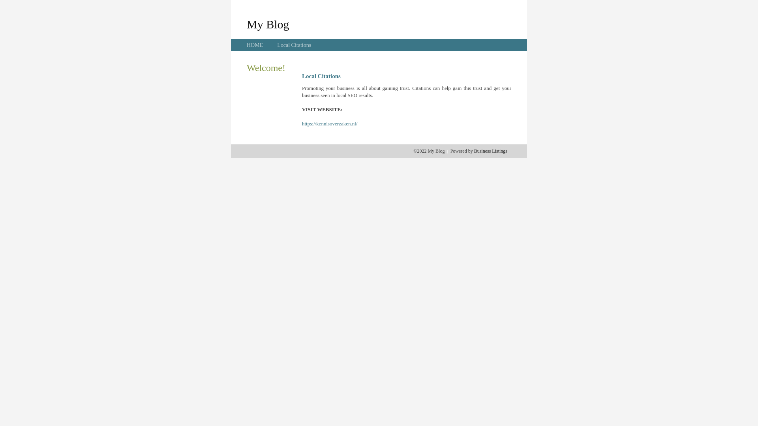 The image size is (758, 426). I want to click on https://kennisoverzaken.nl/, so click(330, 124).